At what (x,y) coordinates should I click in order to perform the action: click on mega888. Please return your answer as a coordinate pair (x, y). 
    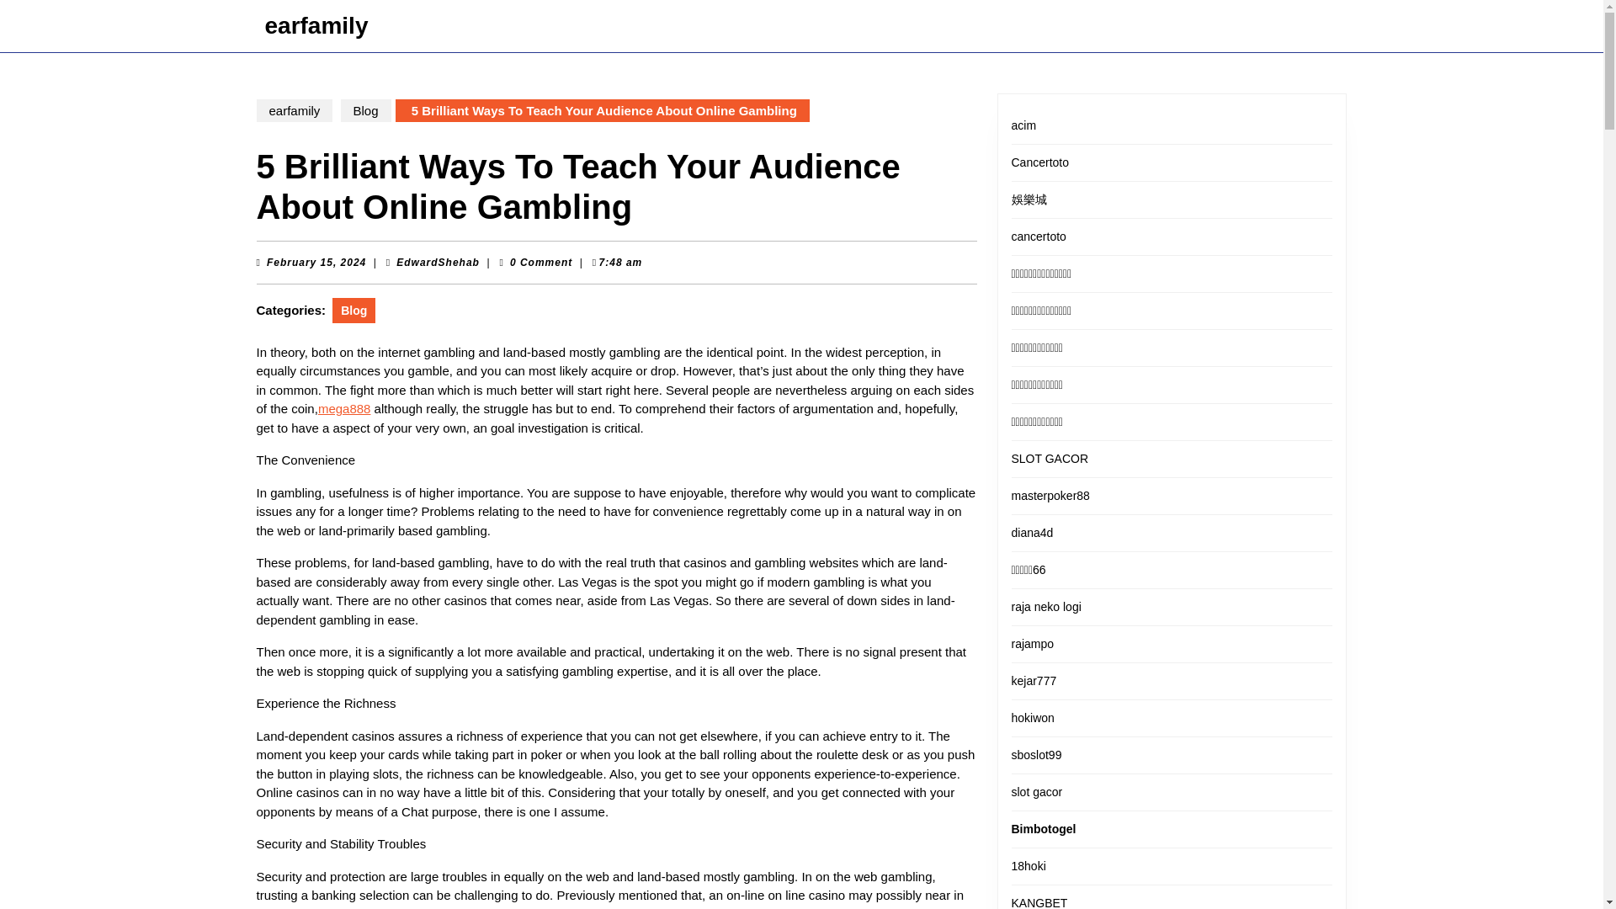
    Looking at the image, I should click on (345, 408).